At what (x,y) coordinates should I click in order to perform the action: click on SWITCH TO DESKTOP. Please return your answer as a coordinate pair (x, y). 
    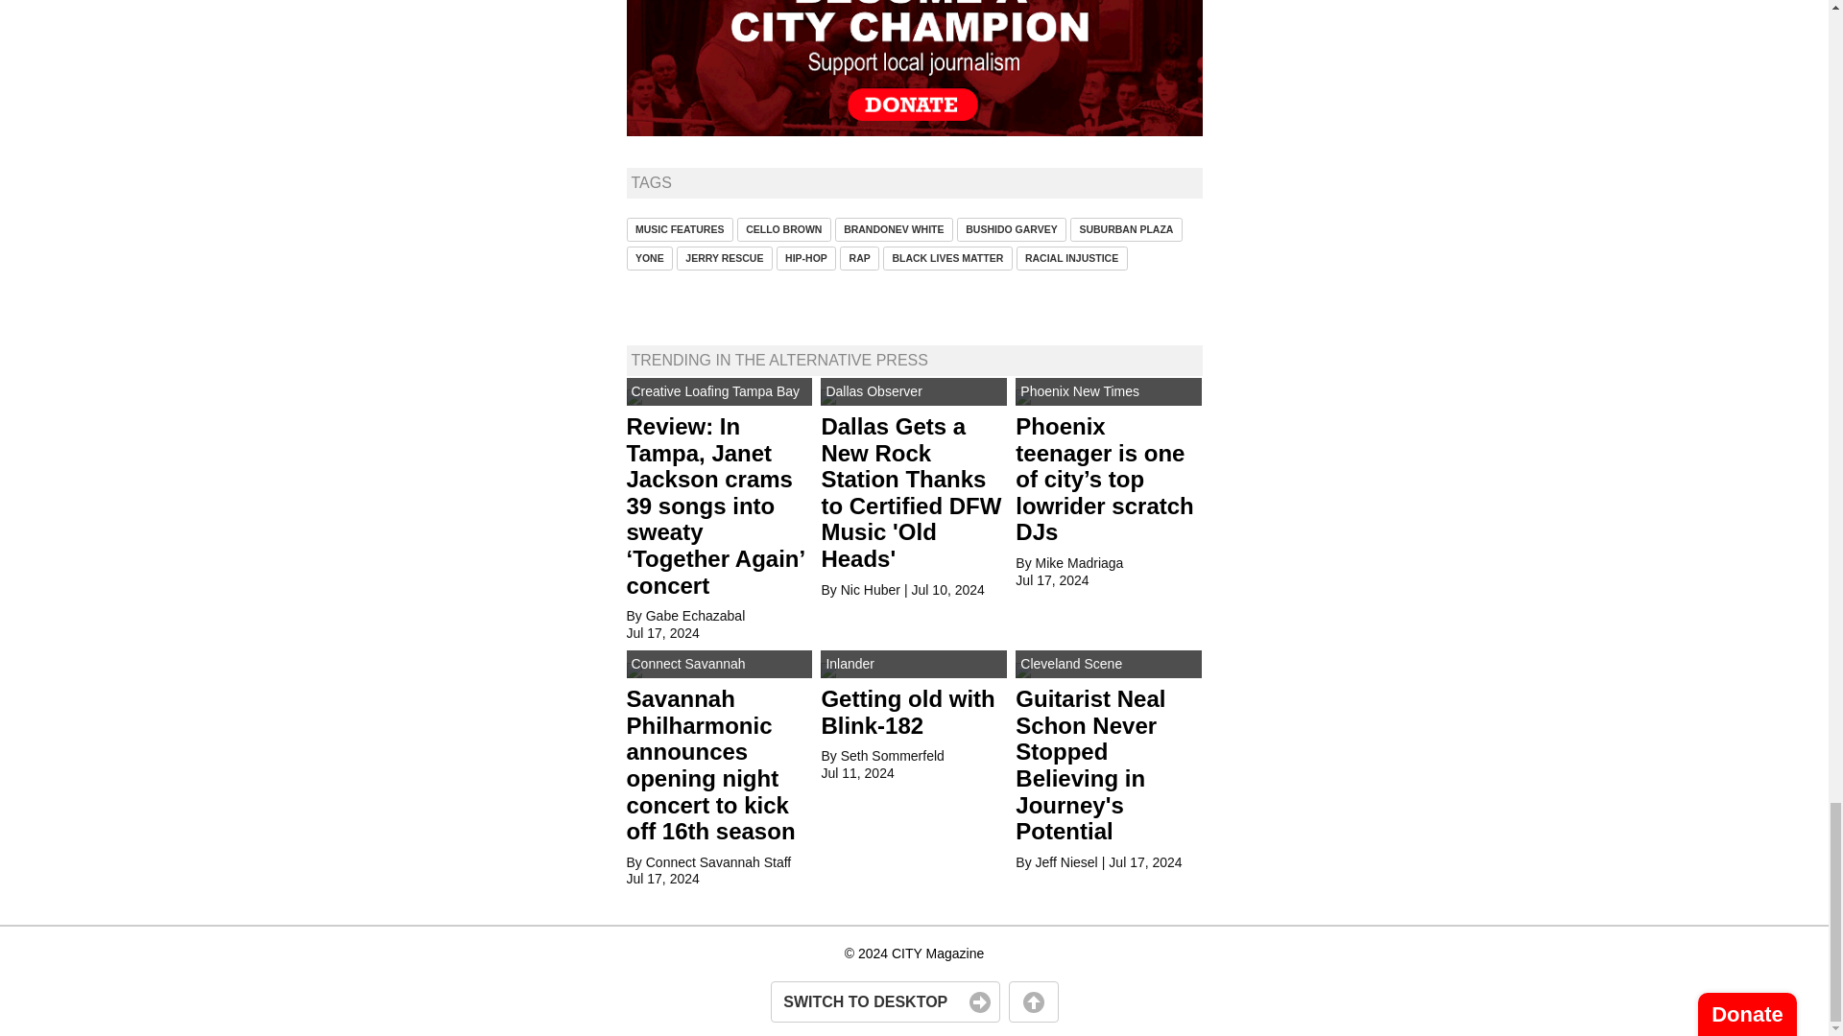
    Looking at the image, I should click on (884, 1001).